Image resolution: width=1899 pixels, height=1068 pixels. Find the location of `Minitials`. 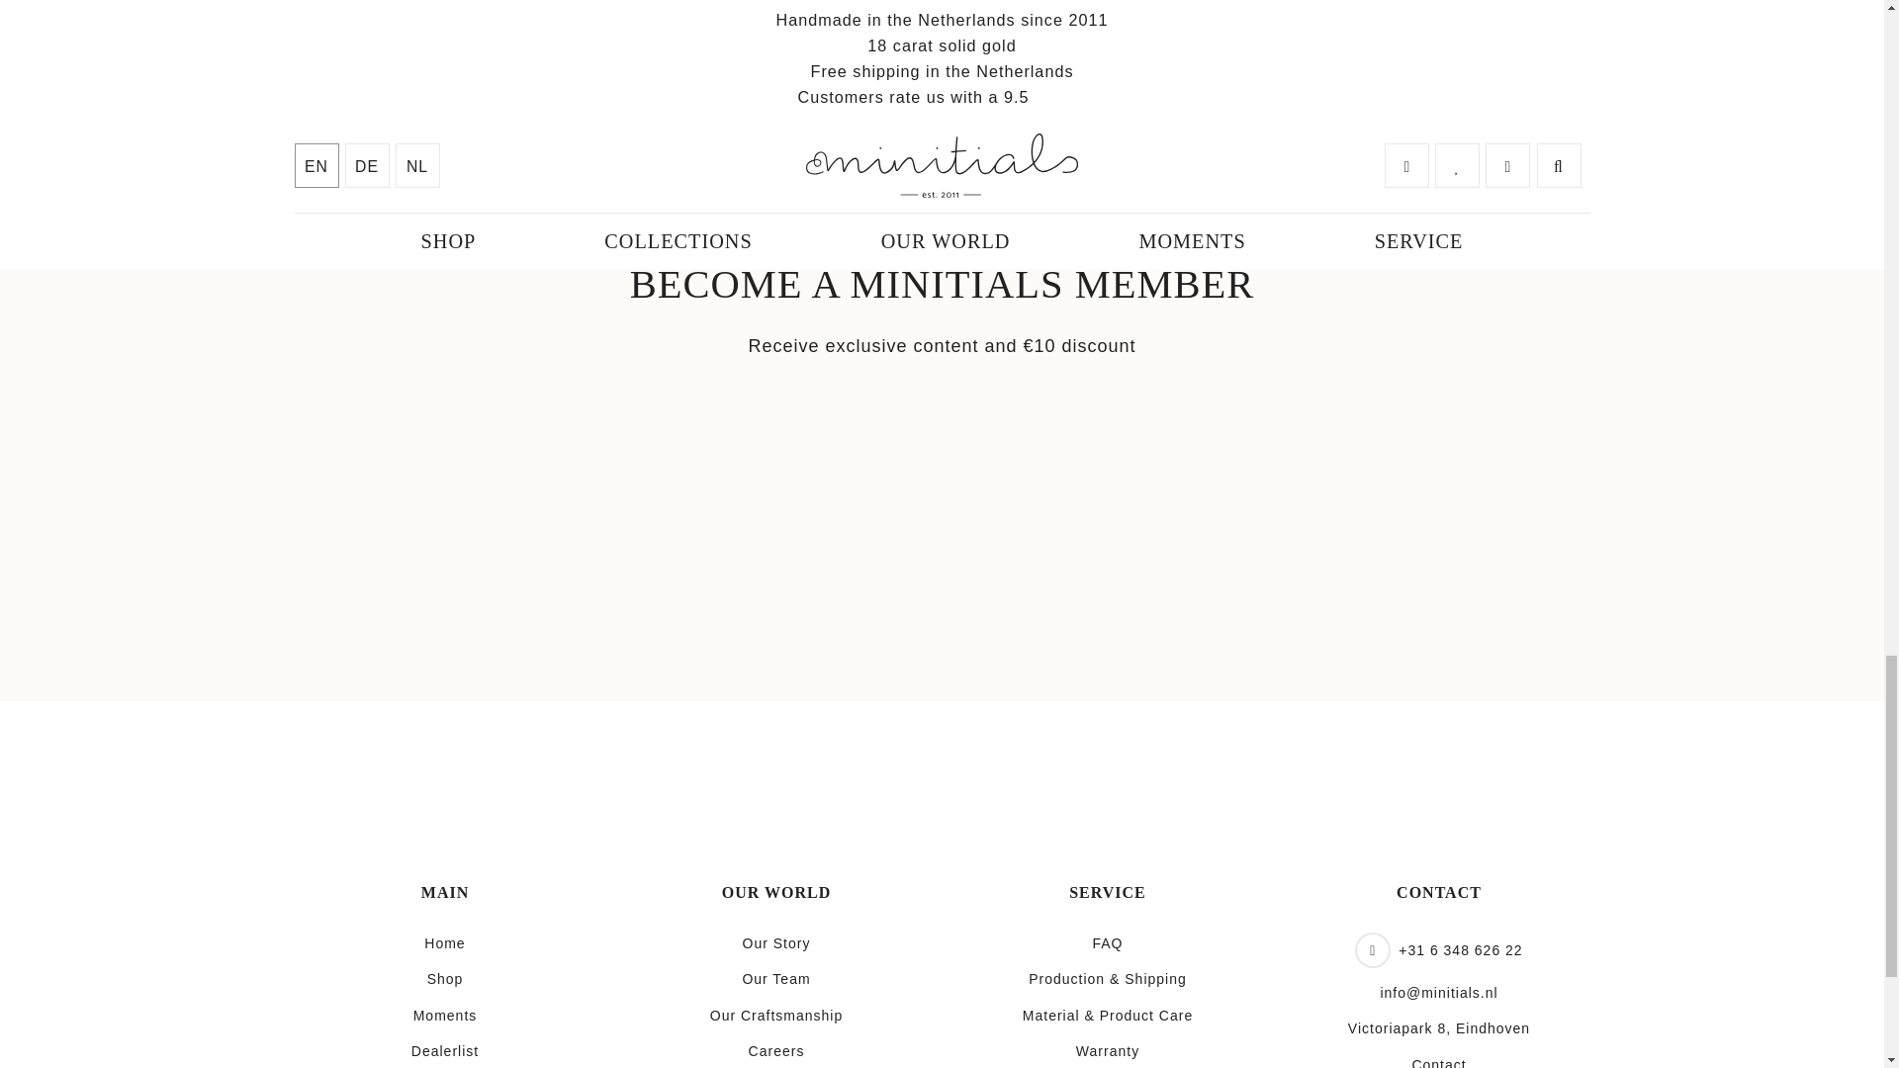

Minitials is located at coordinates (909, 769).